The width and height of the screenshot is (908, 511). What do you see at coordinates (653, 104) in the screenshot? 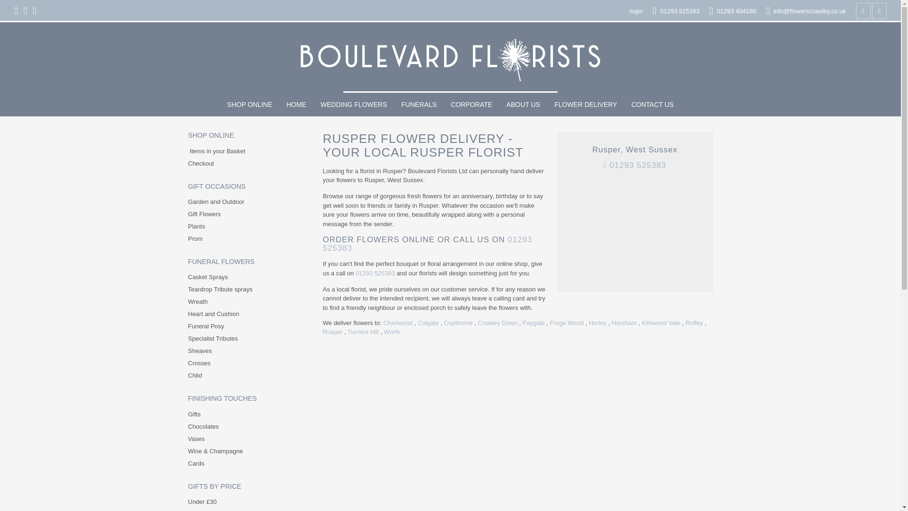
I see `CONTACT US` at bounding box center [653, 104].